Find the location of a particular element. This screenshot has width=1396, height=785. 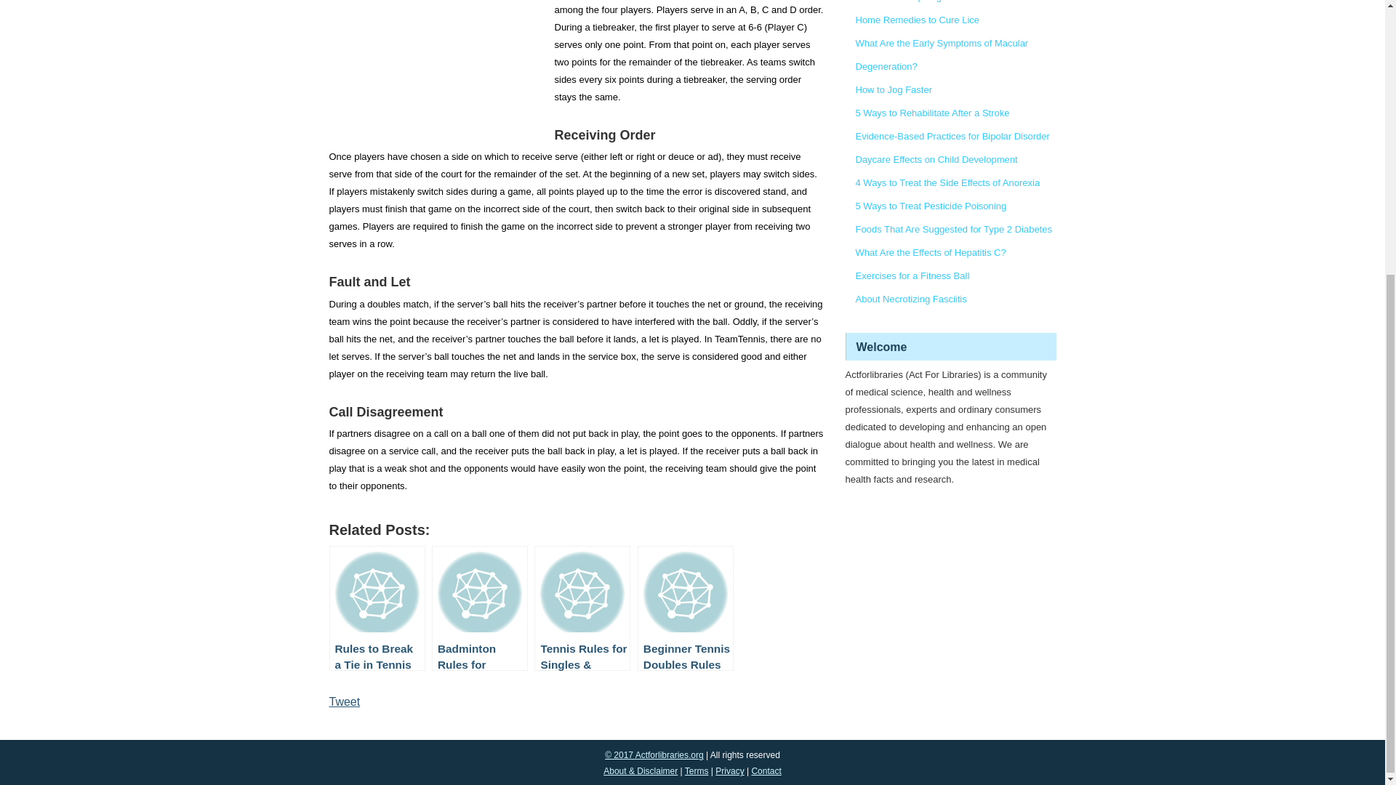

4 Ways to Treat the Side Effects of Anorexia is located at coordinates (947, 183).